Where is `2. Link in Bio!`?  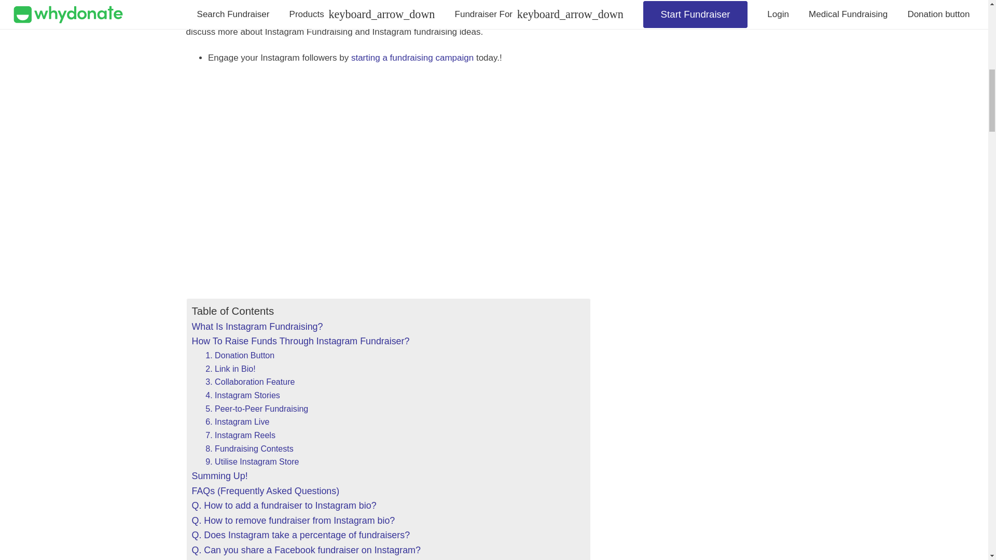 2. Link in Bio! is located at coordinates (230, 369).